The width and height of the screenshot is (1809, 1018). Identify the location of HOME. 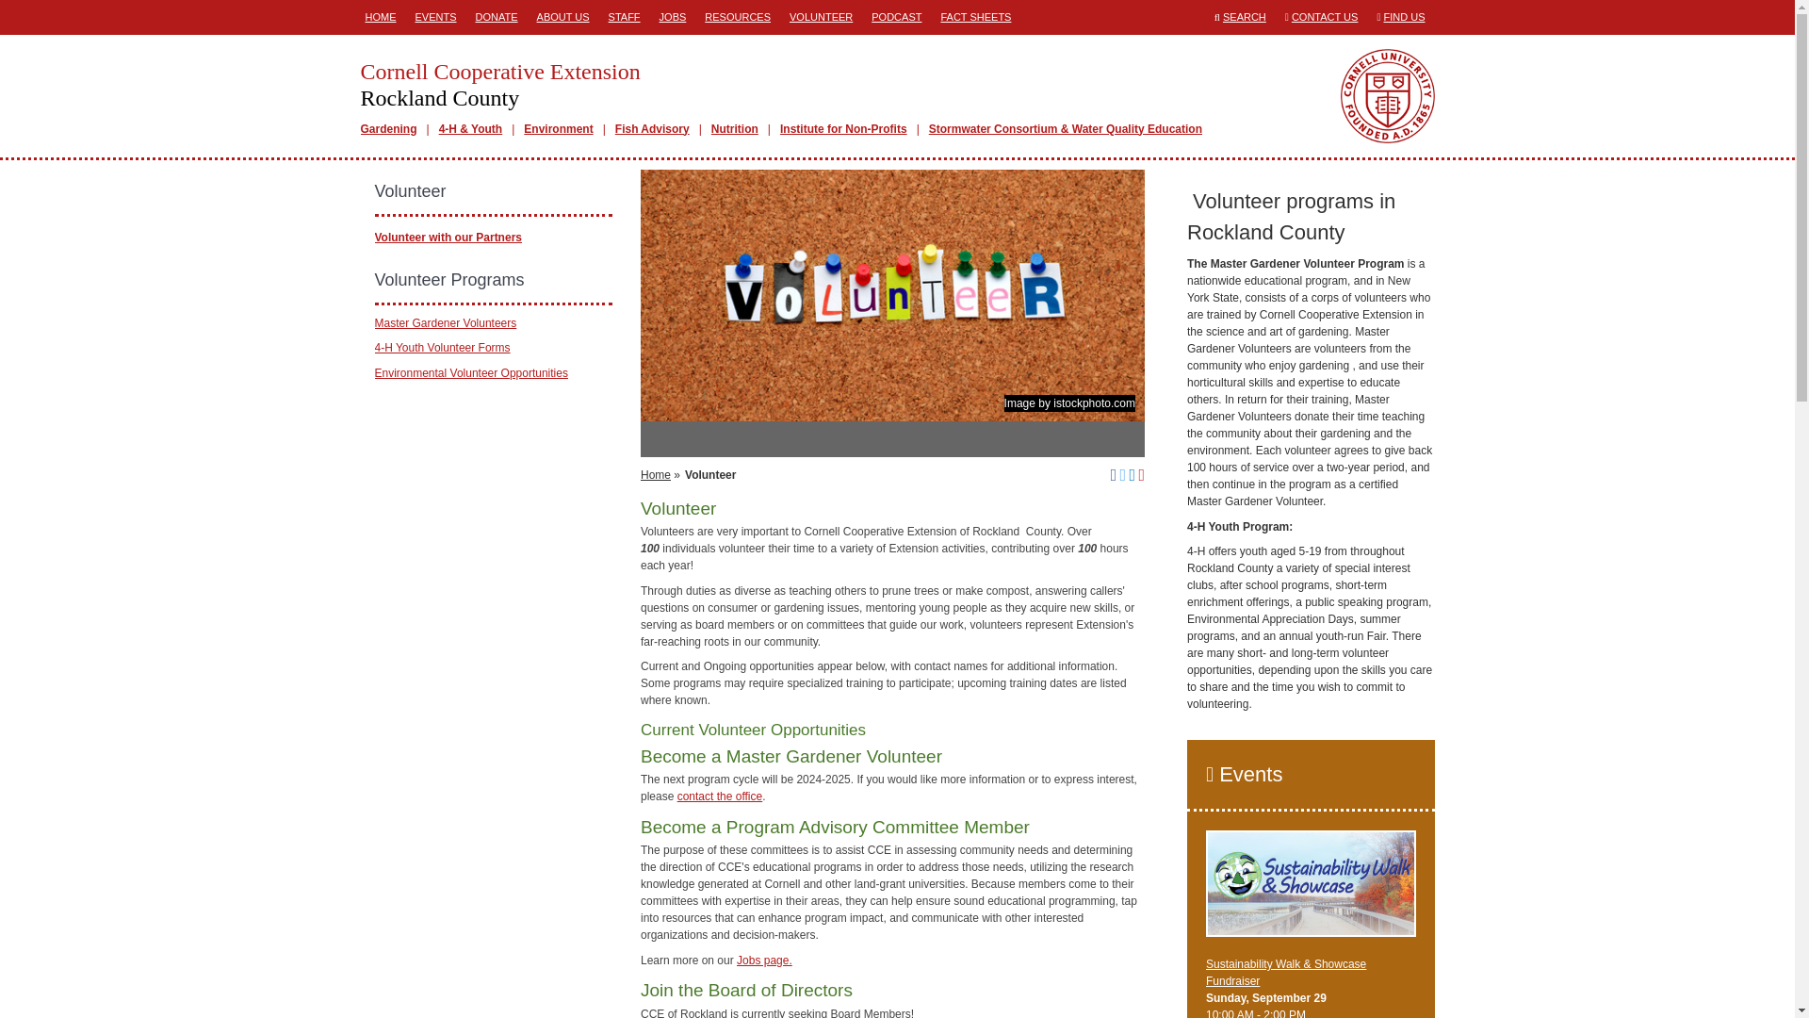
(380, 17).